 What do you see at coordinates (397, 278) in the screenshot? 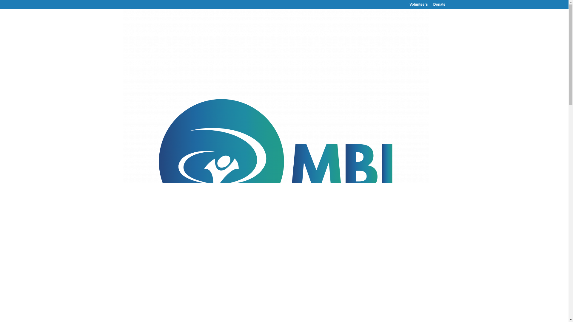
I see `June 2024` at bounding box center [397, 278].